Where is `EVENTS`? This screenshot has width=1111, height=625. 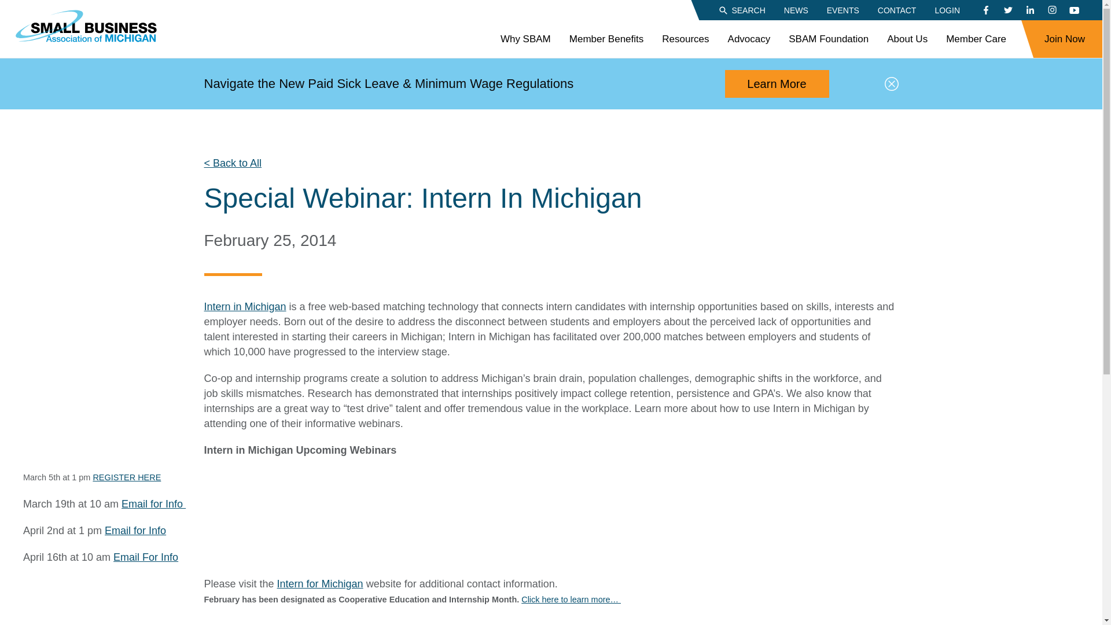 EVENTS is located at coordinates (843, 9).